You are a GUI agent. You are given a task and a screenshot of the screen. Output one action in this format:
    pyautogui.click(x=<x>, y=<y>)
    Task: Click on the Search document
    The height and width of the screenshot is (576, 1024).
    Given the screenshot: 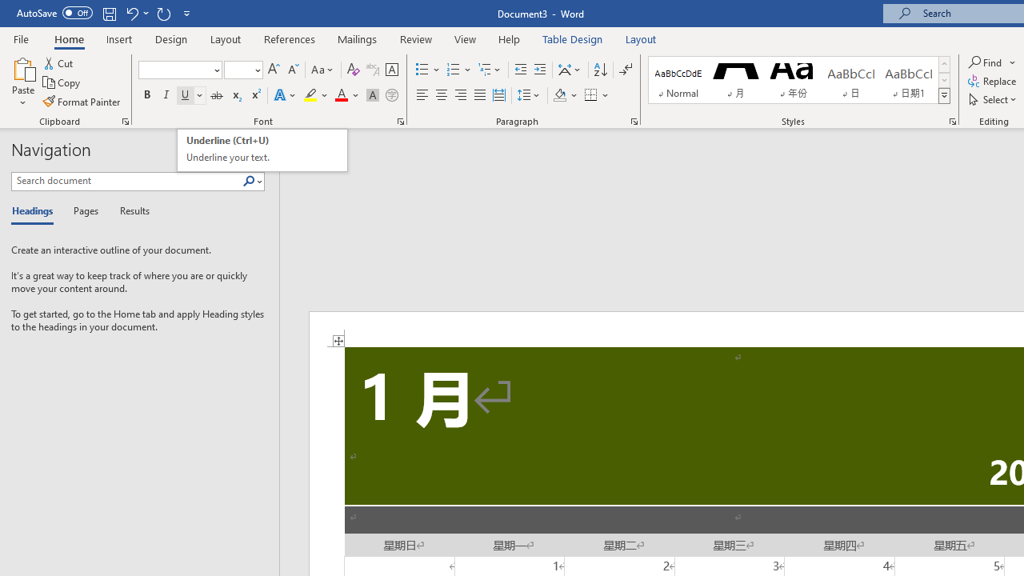 What is the action you would take?
    pyautogui.click(x=126, y=181)
    